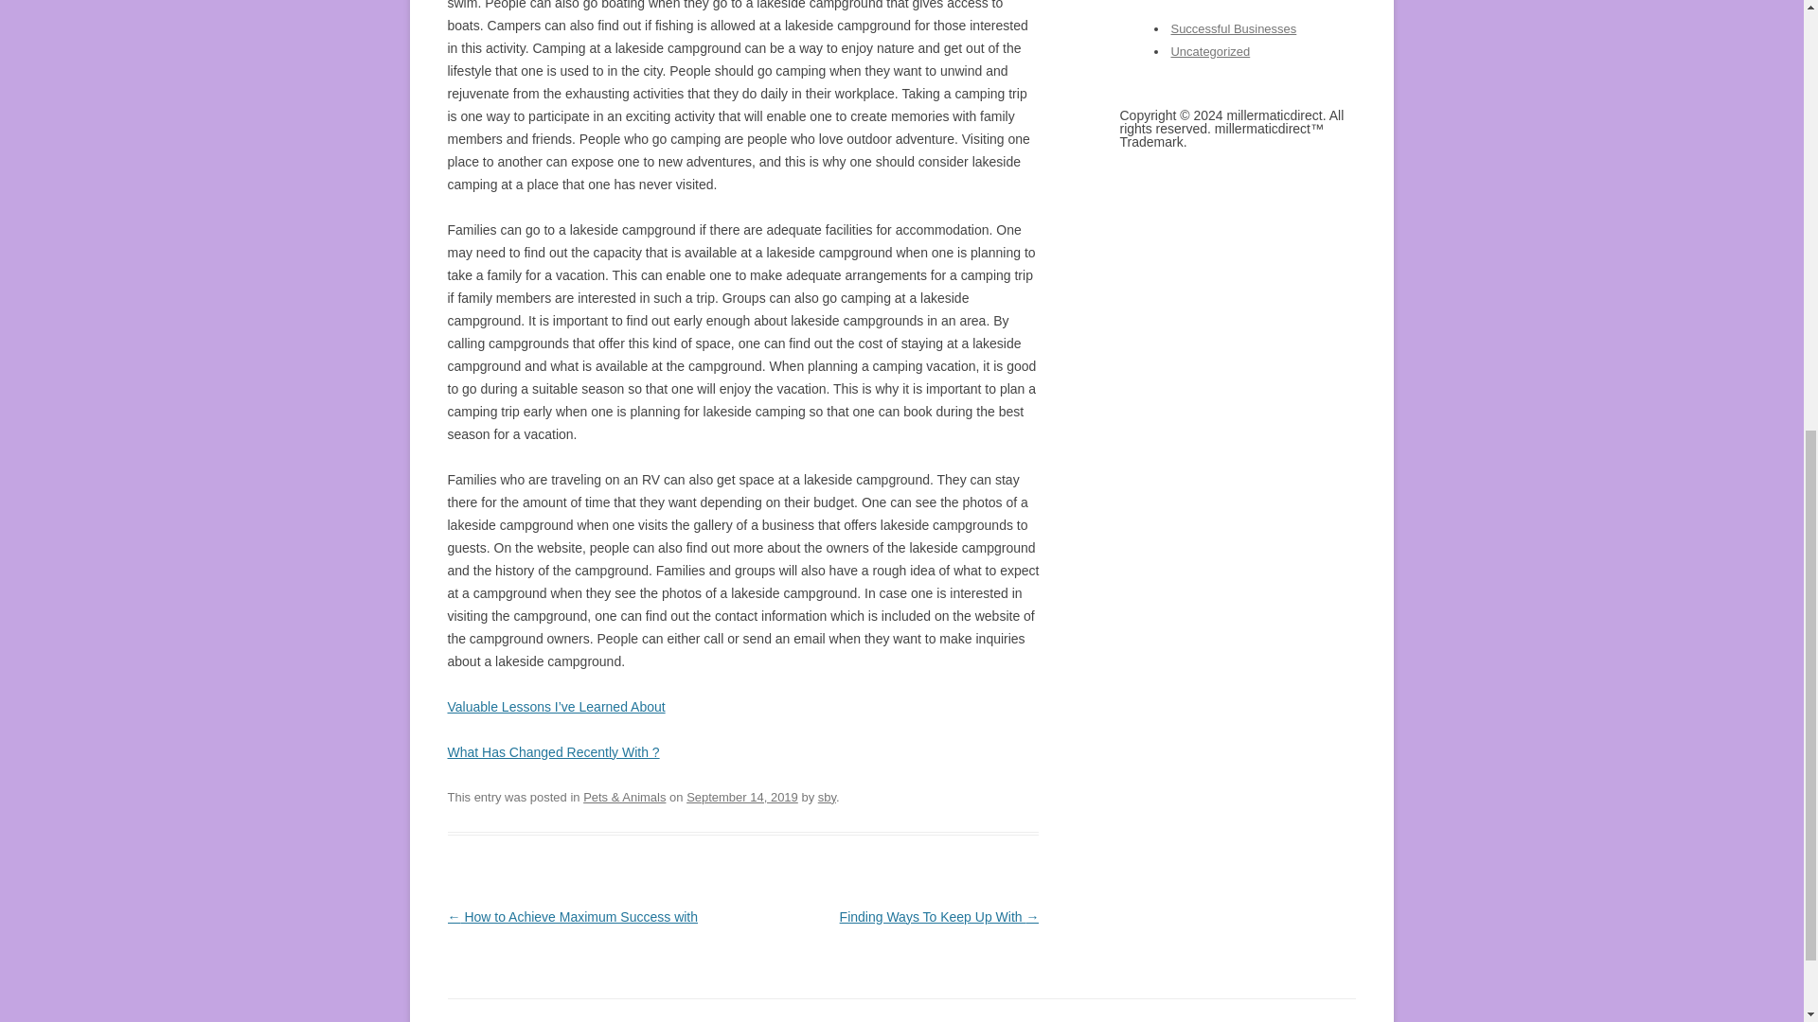 The image size is (1818, 1022). I want to click on View all posts filed under Successful Businesses, so click(1233, 28).